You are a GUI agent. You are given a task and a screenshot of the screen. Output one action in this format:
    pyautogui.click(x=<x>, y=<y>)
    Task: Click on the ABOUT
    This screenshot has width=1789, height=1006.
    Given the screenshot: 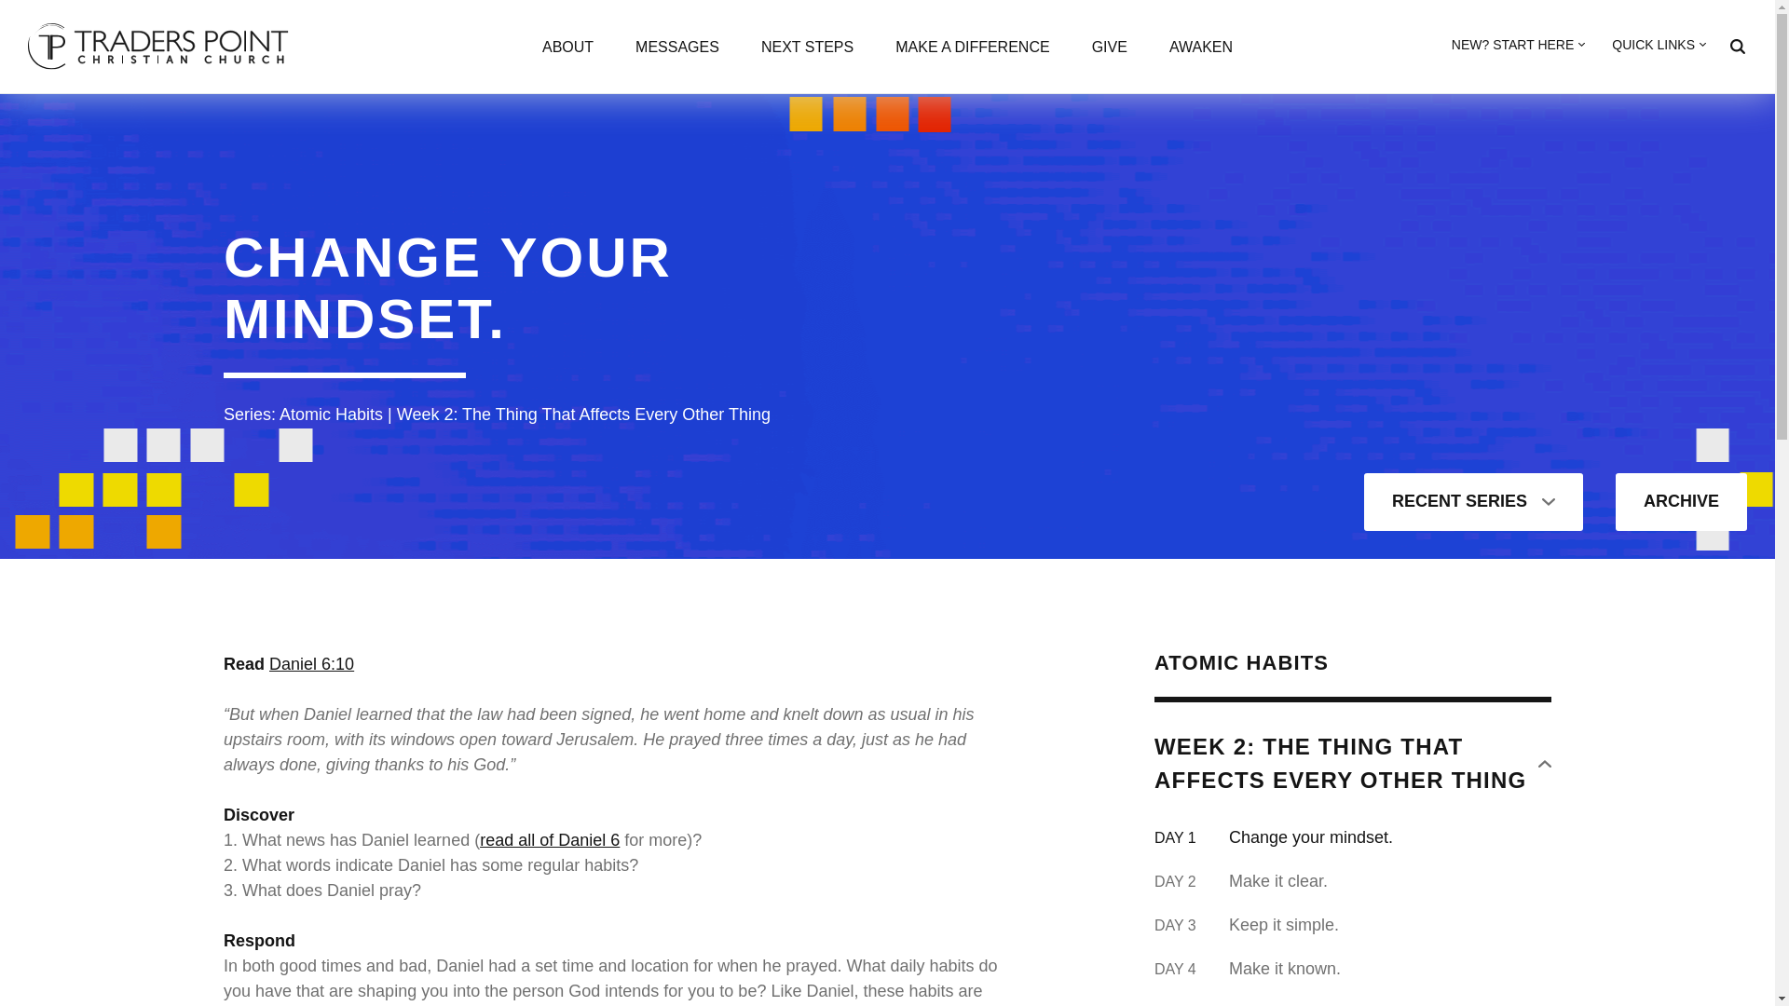 What is the action you would take?
    pyautogui.click(x=567, y=49)
    